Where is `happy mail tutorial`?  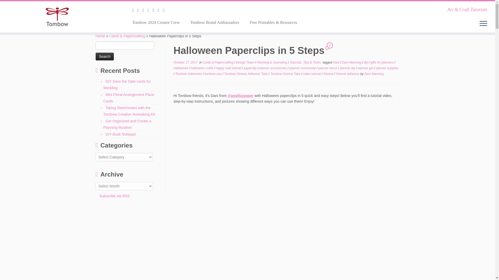 happy mail tutorial is located at coordinates (229, 68).